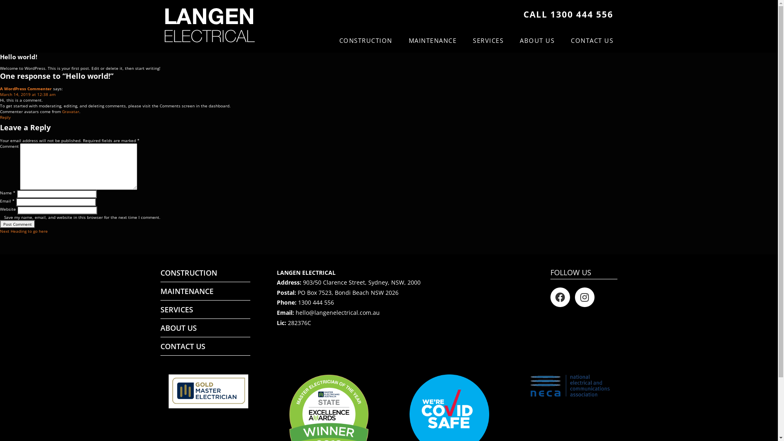  I want to click on SERVICES, so click(488, 40).